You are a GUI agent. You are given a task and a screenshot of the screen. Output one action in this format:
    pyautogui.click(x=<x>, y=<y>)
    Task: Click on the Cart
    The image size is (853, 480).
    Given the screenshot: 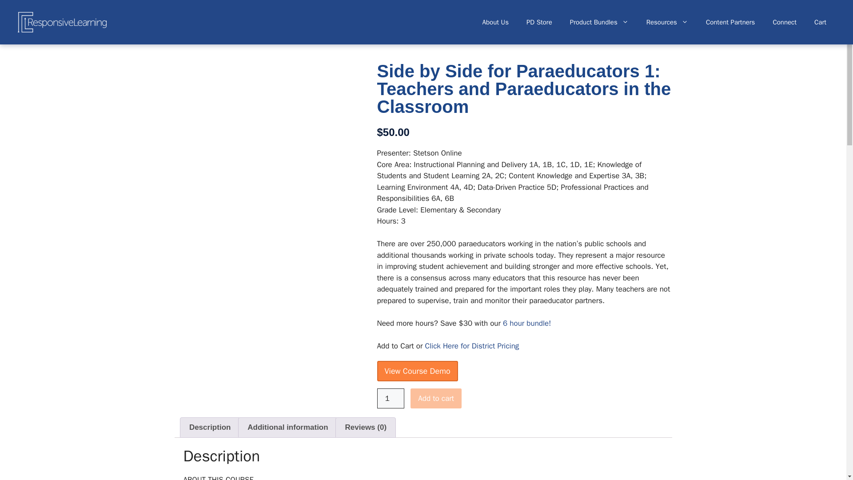 What is the action you would take?
    pyautogui.click(x=820, y=22)
    